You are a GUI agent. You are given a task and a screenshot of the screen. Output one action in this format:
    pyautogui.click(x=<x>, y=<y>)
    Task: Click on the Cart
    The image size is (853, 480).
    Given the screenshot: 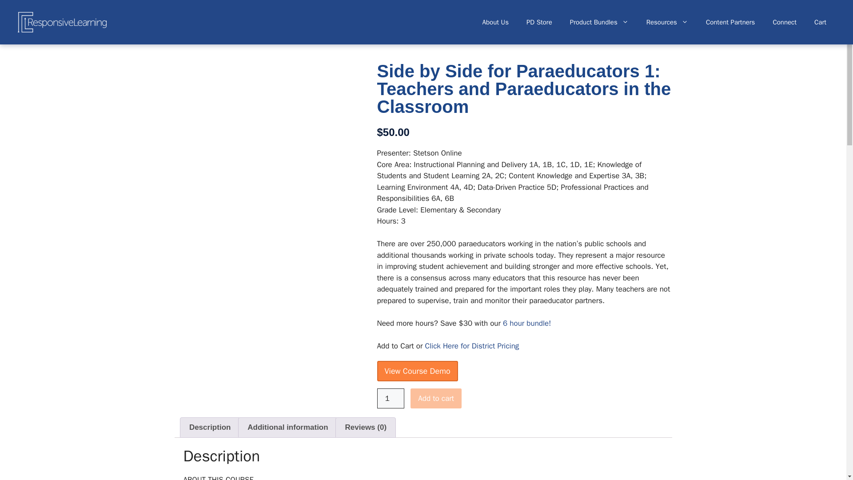 What is the action you would take?
    pyautogui.click(x=820, y=22)
    